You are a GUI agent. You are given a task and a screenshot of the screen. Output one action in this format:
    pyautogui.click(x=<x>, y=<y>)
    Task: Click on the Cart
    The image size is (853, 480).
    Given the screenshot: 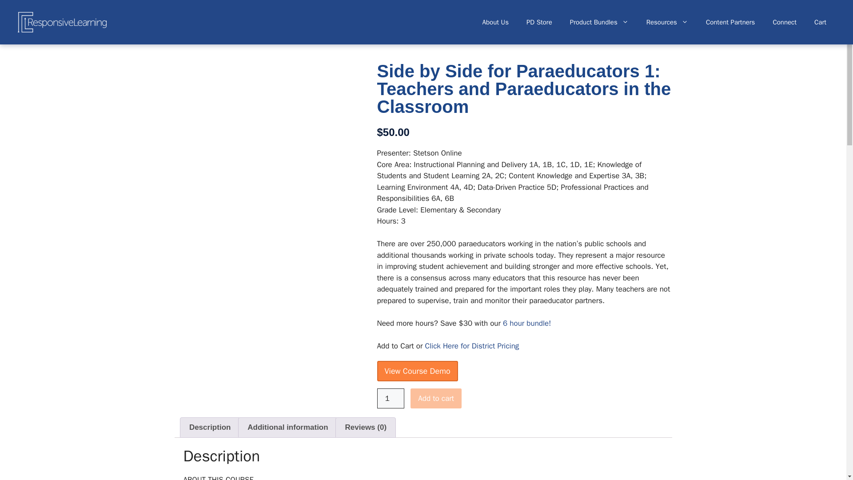 What is the action you would take?
    pyautogui.click(x=820, y=22)
    